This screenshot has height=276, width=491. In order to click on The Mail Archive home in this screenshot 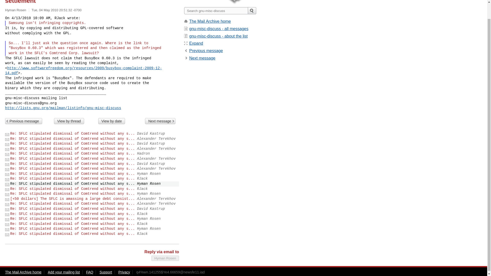, I will do `click(210, 21)`.